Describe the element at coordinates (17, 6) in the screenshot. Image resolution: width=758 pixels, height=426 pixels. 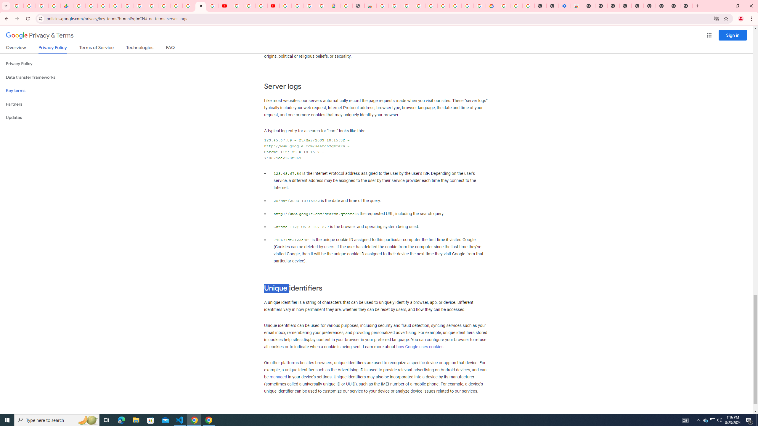
I see `Google Workspace Admin Community` at that location.